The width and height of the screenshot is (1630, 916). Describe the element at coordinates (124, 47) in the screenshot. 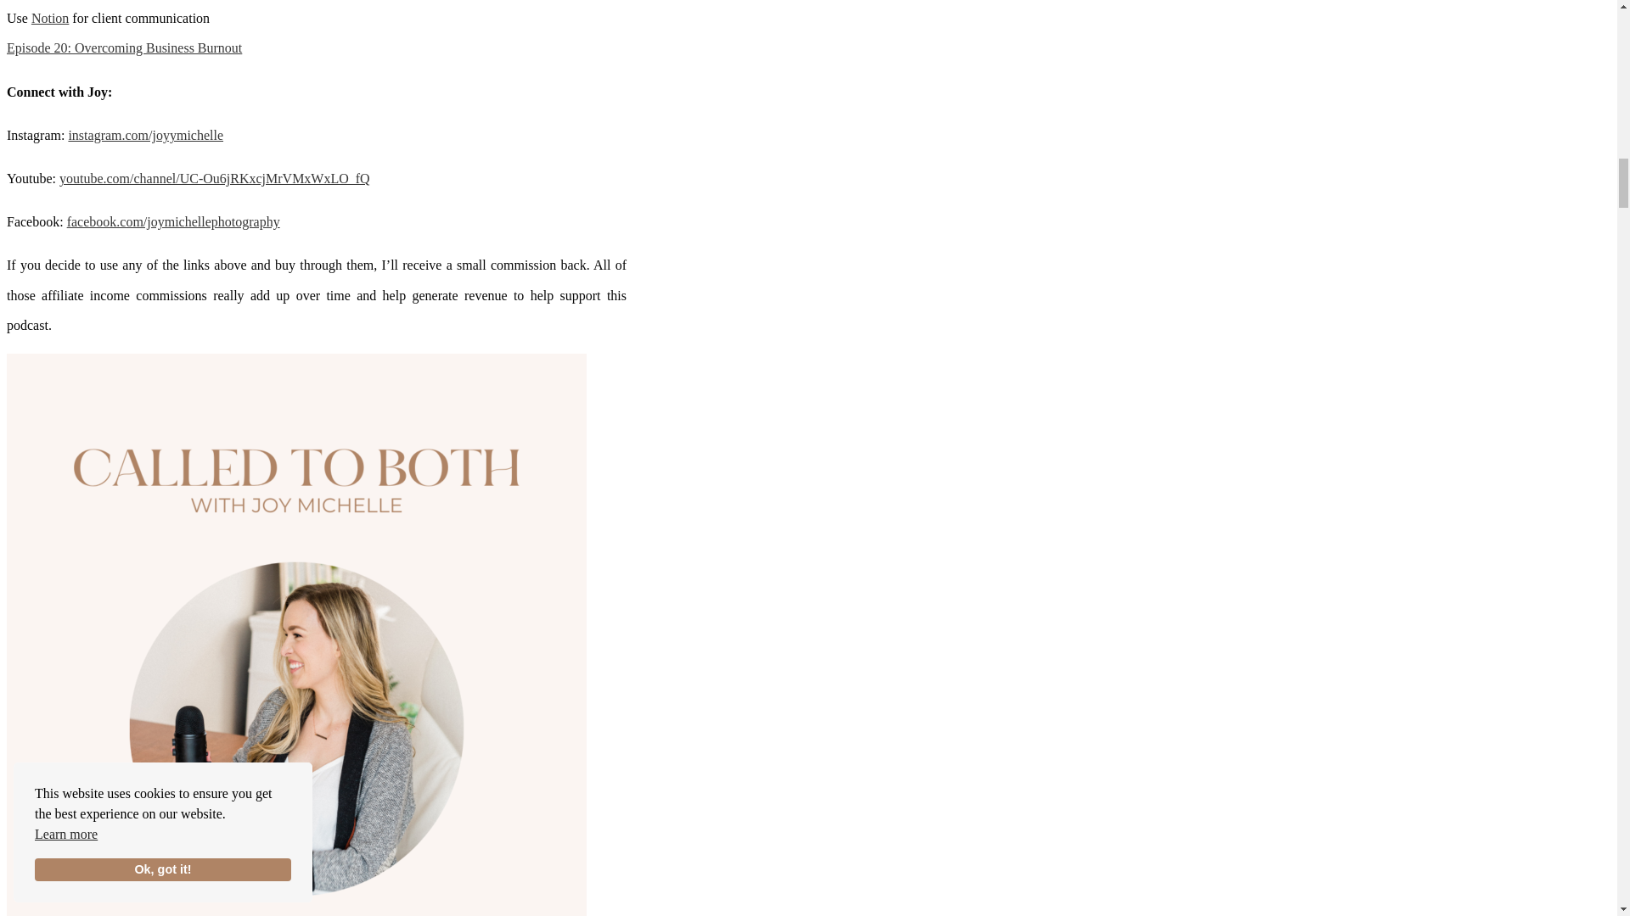

I see `Episode 20: Overcoming Business Burnout` at that location.